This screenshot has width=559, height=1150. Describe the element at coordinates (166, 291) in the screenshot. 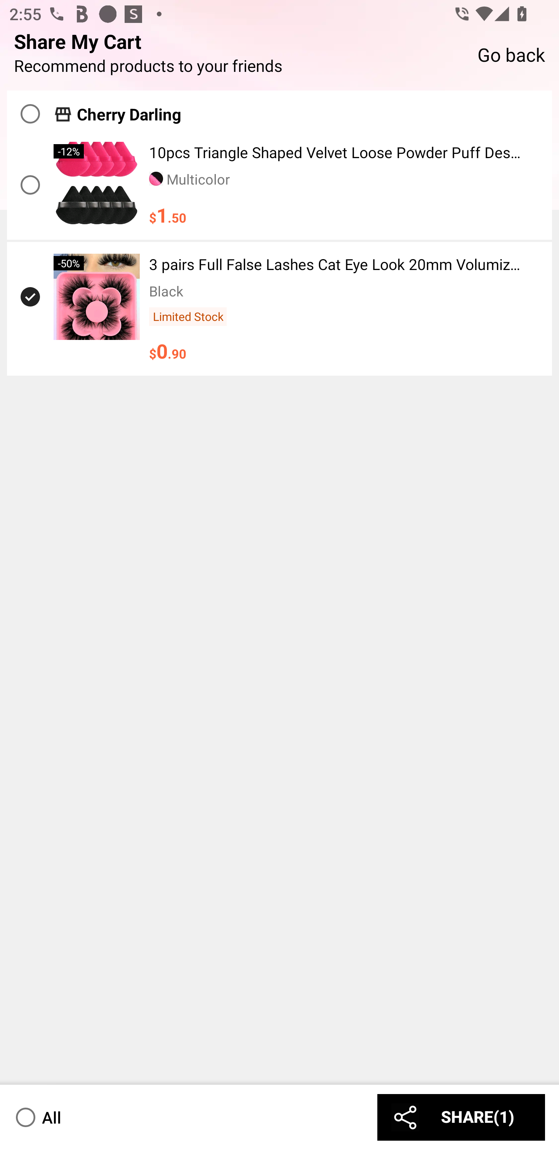

I see `Black` at that location.